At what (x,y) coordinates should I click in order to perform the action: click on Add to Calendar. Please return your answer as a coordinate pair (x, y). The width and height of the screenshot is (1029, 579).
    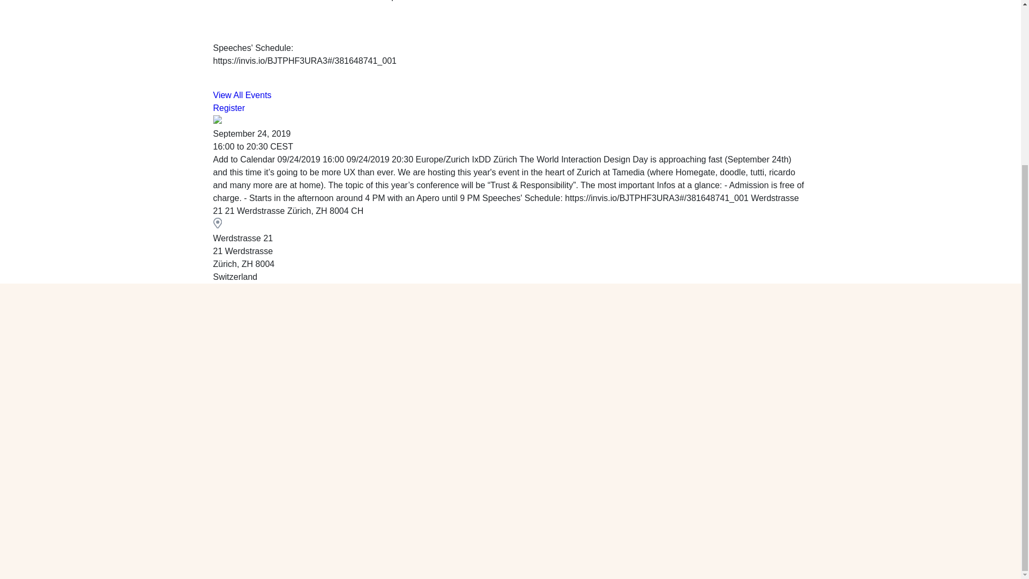
    Looking at the image, I should click on (510, 185).